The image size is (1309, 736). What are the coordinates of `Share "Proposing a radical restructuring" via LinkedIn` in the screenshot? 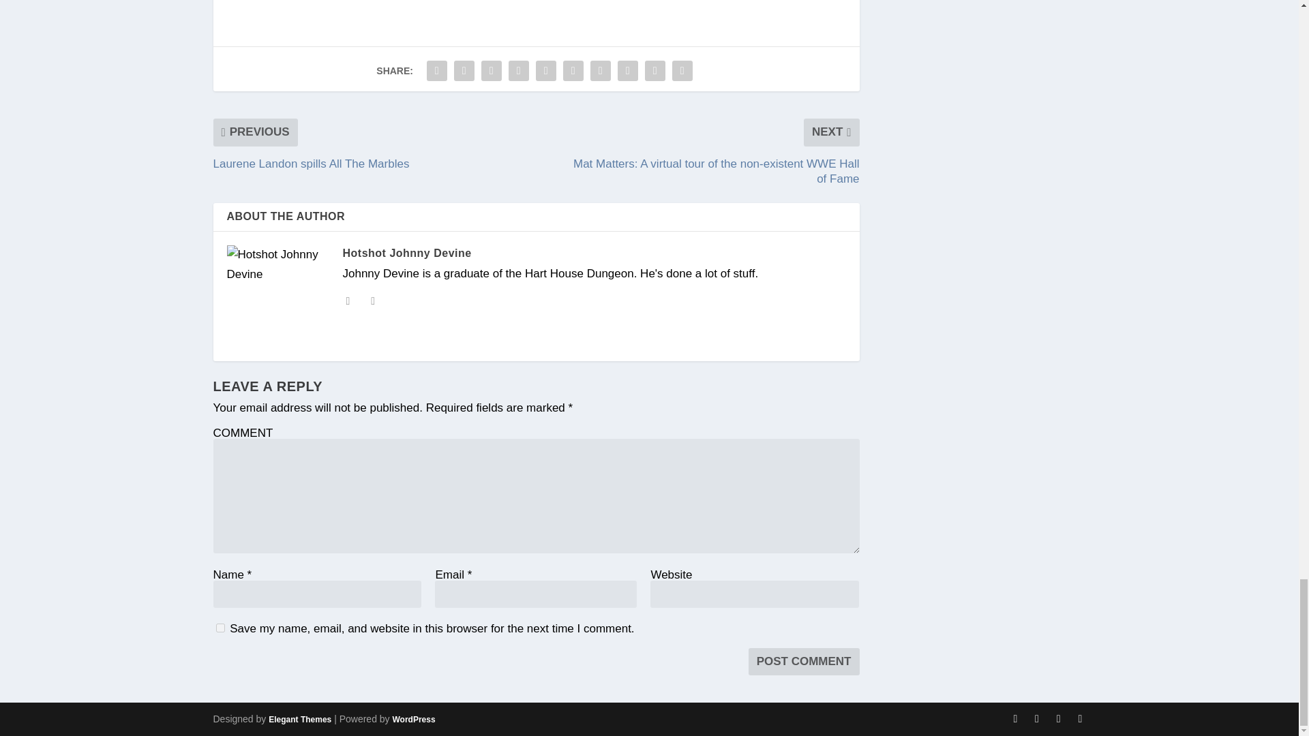 It's located at (573, 71).